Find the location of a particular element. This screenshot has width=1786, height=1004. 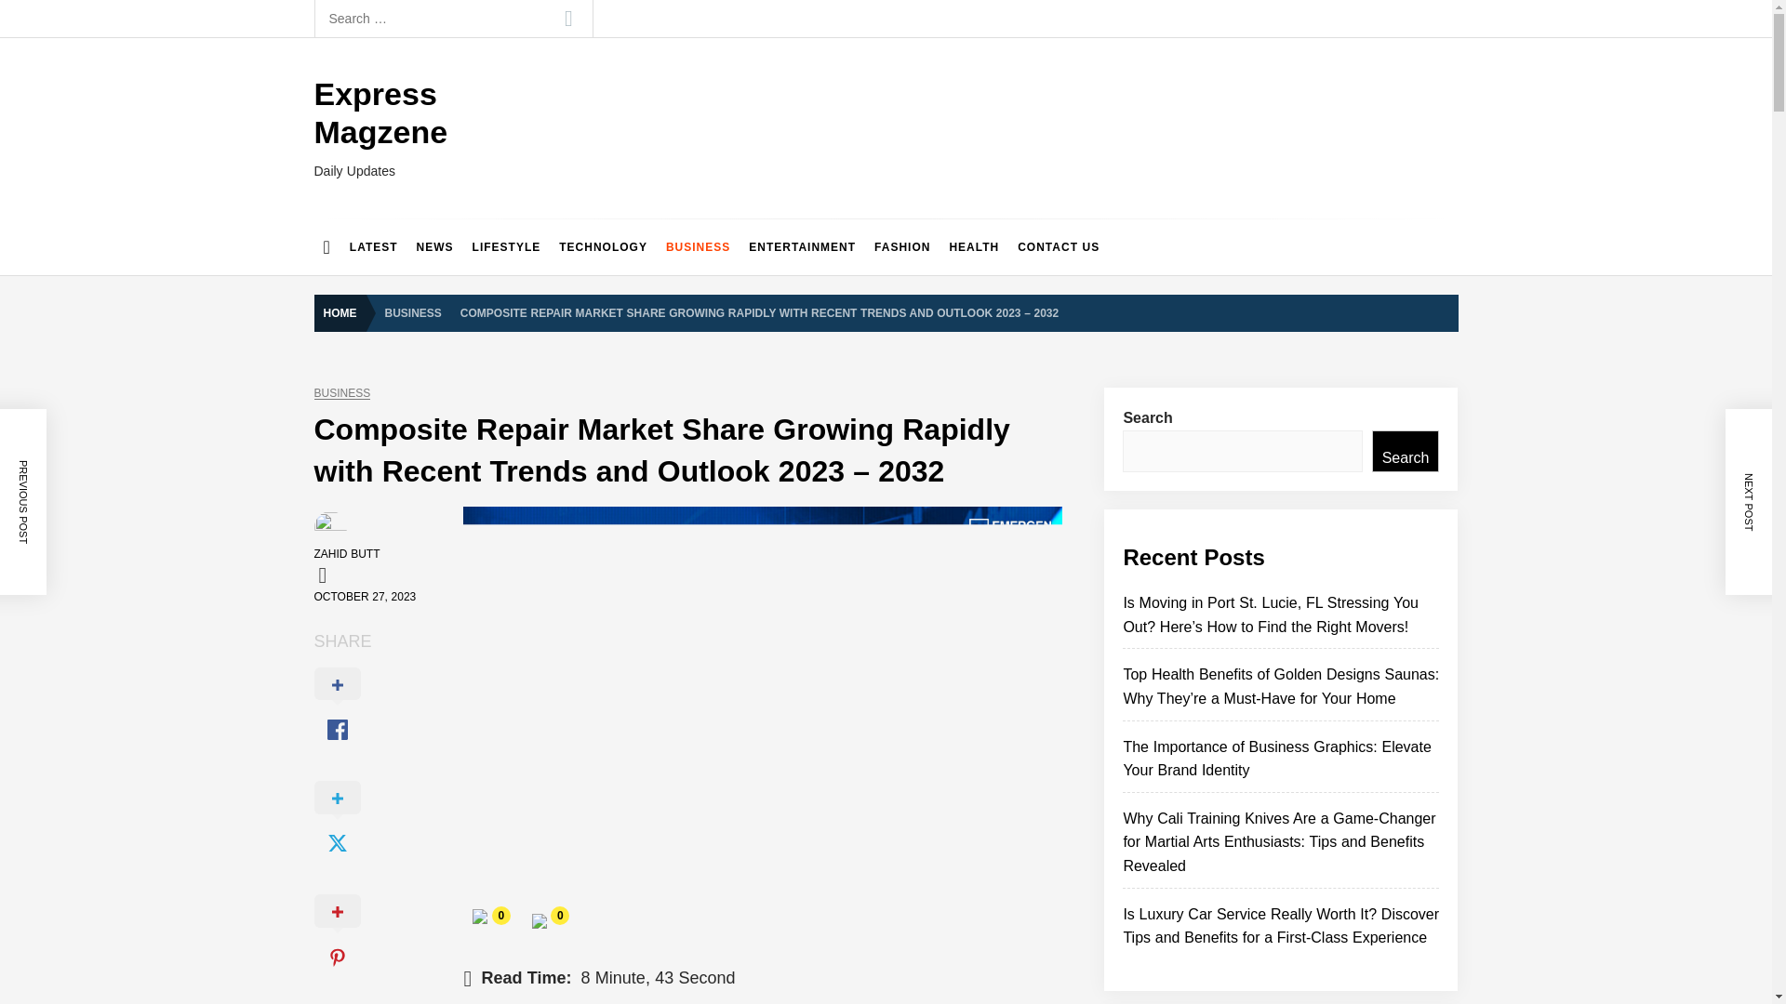

CONTACT US is located at coordinates (1059, 247).